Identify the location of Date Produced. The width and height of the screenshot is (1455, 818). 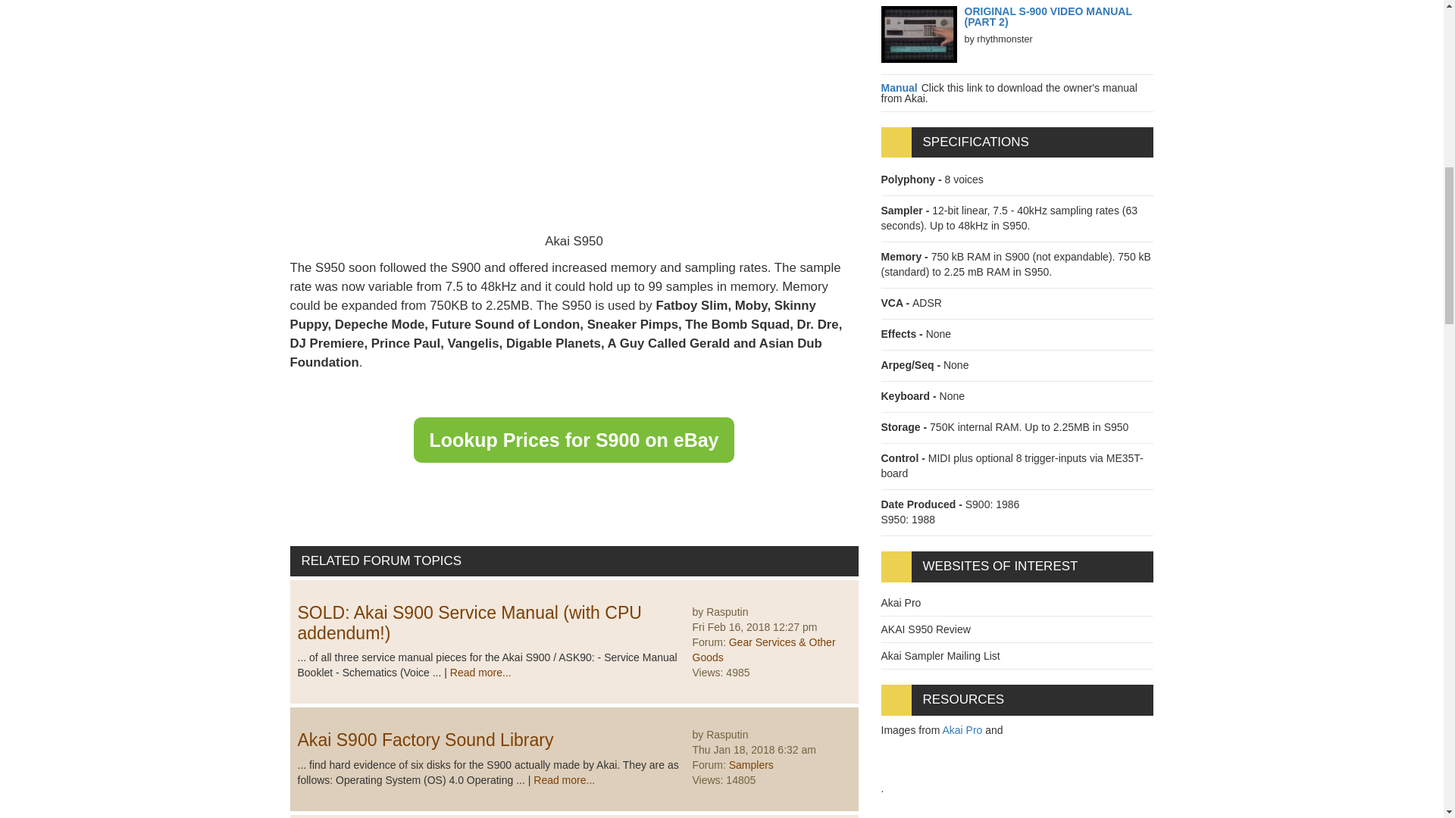
(921, 504).